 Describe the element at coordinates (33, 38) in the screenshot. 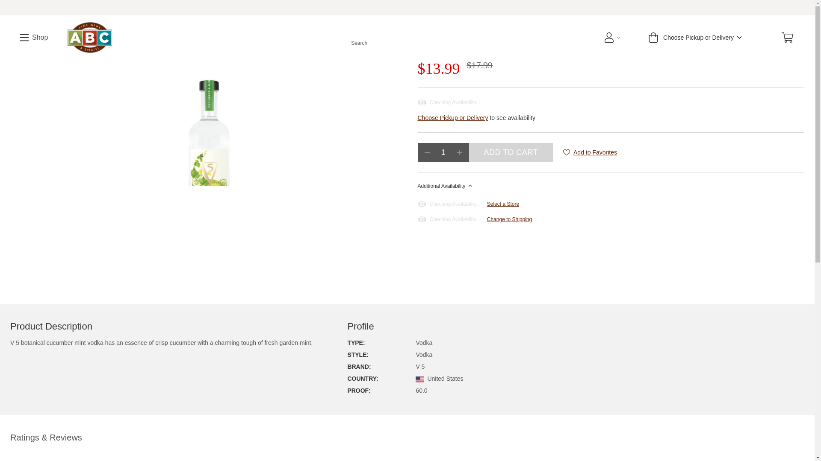

I see `Shop` at that location.